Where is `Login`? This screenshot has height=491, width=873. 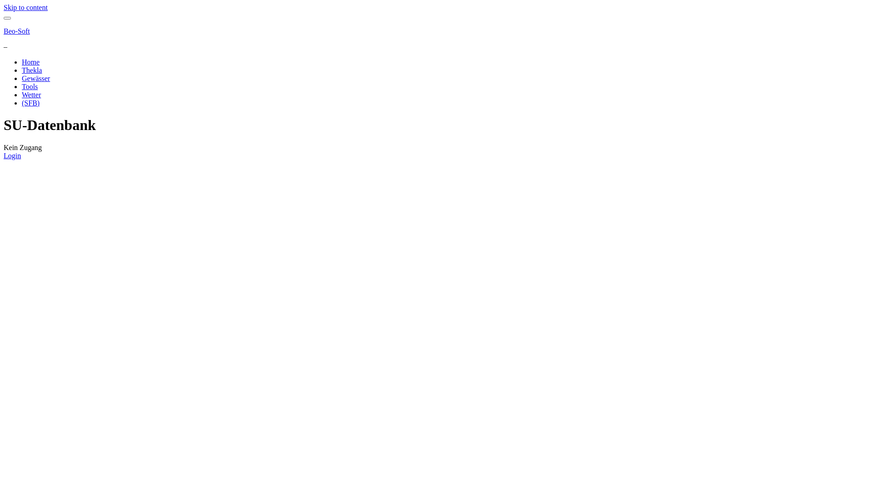
Login is located at coordinates (12, 155).